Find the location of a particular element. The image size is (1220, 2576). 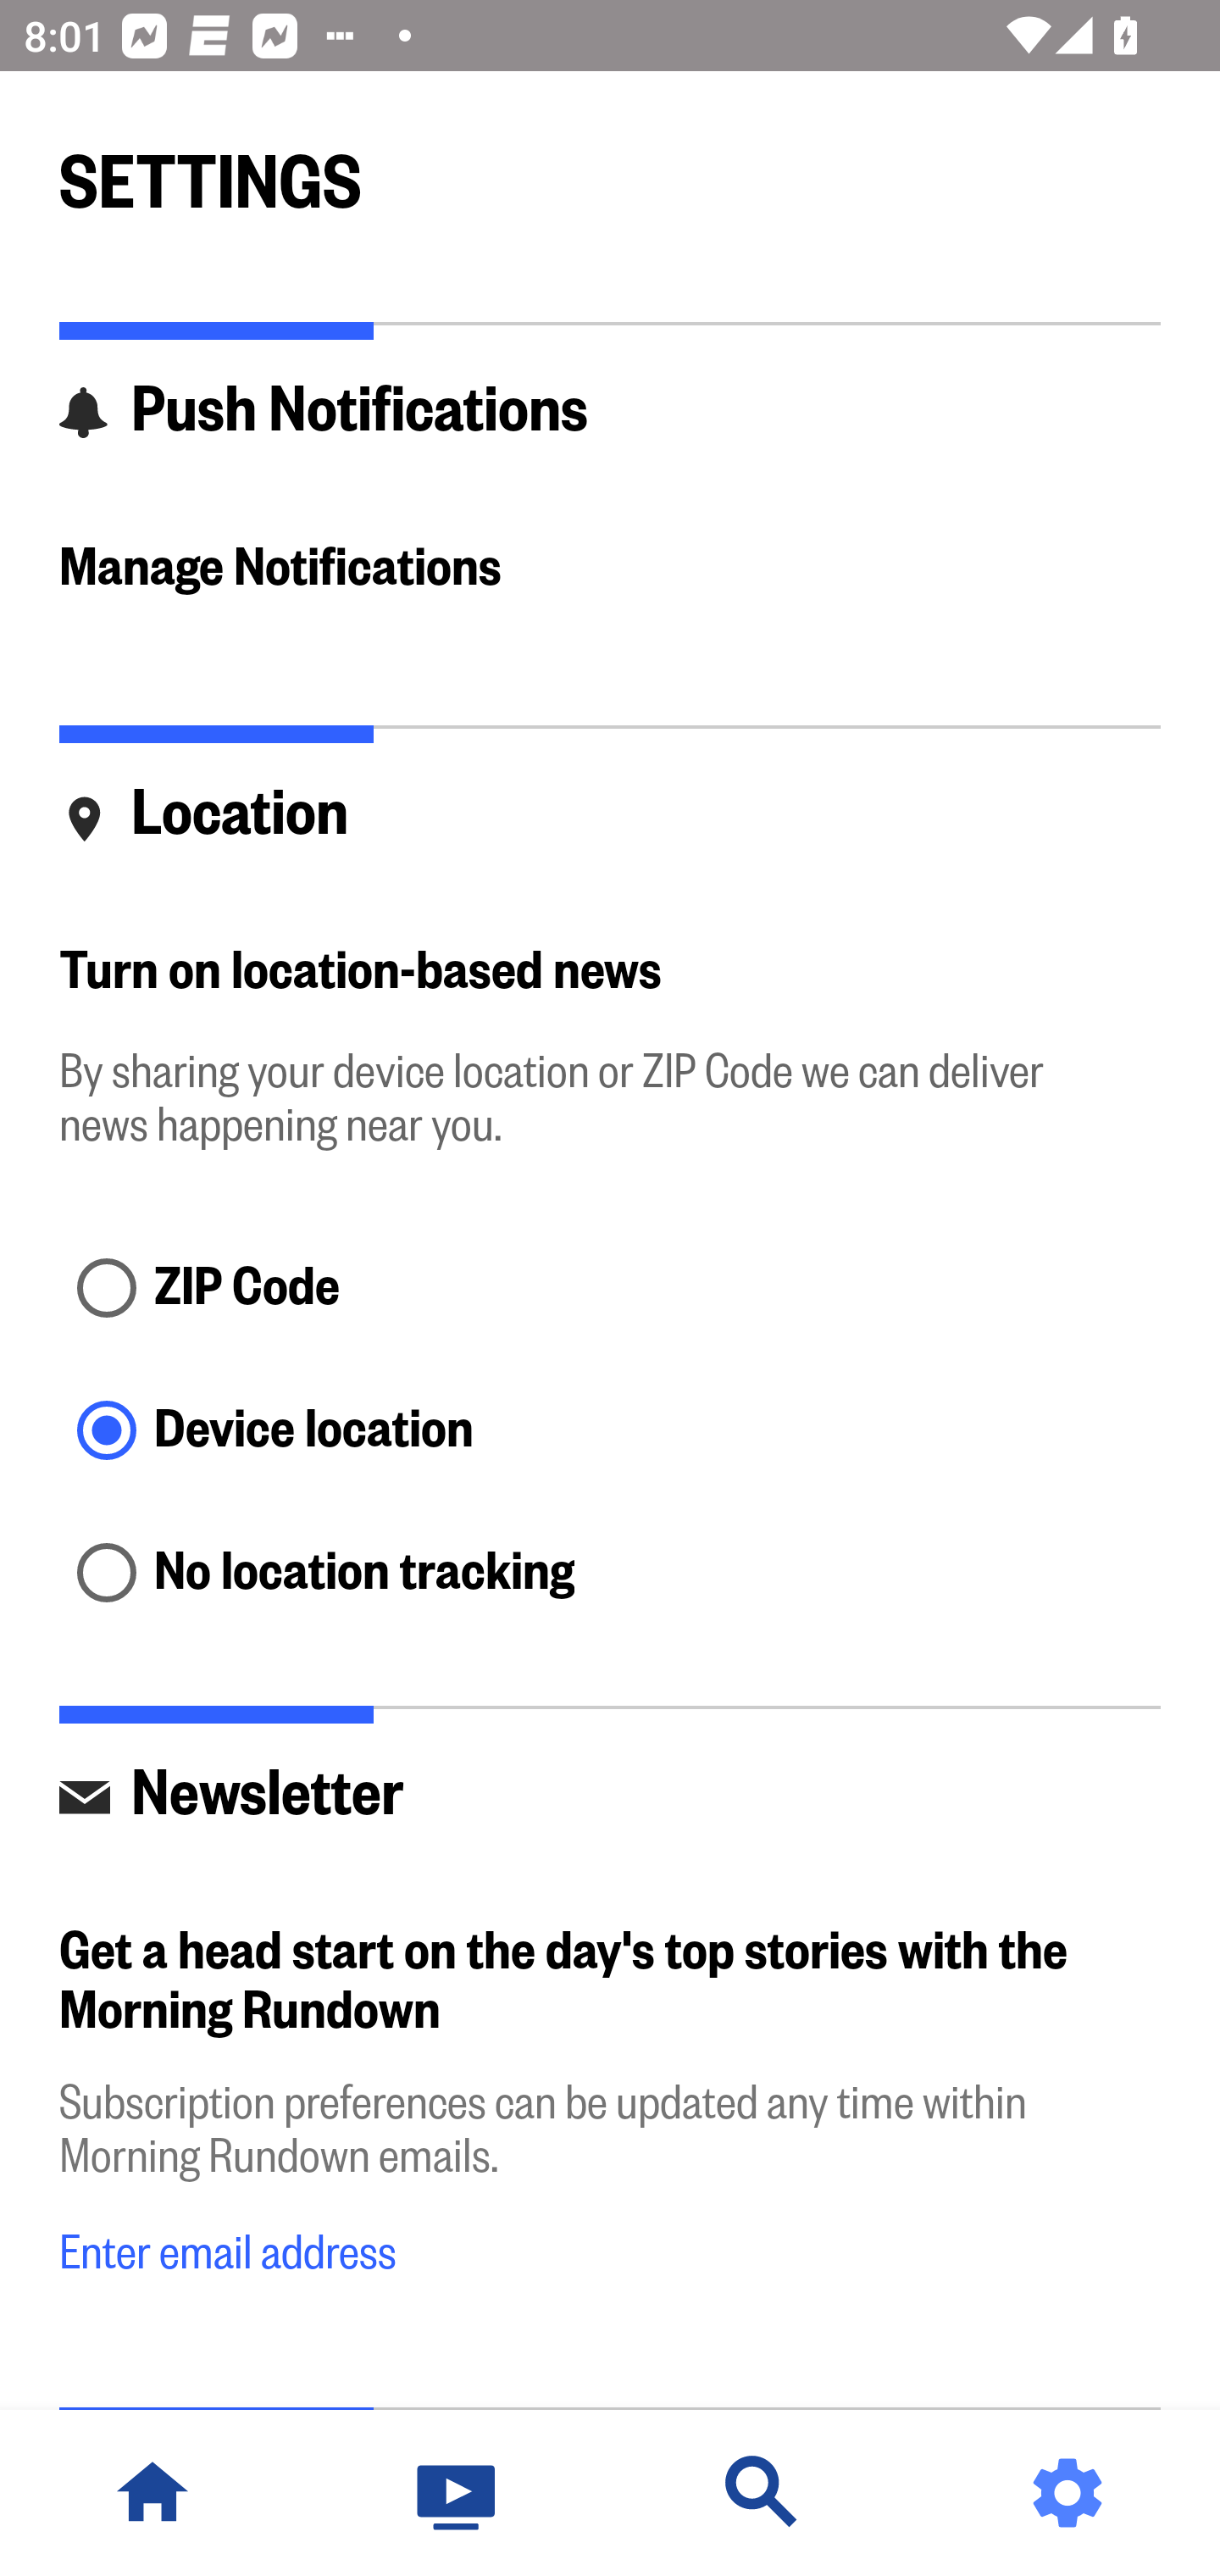

ZIP Code is located at coordinates (610, 1290).